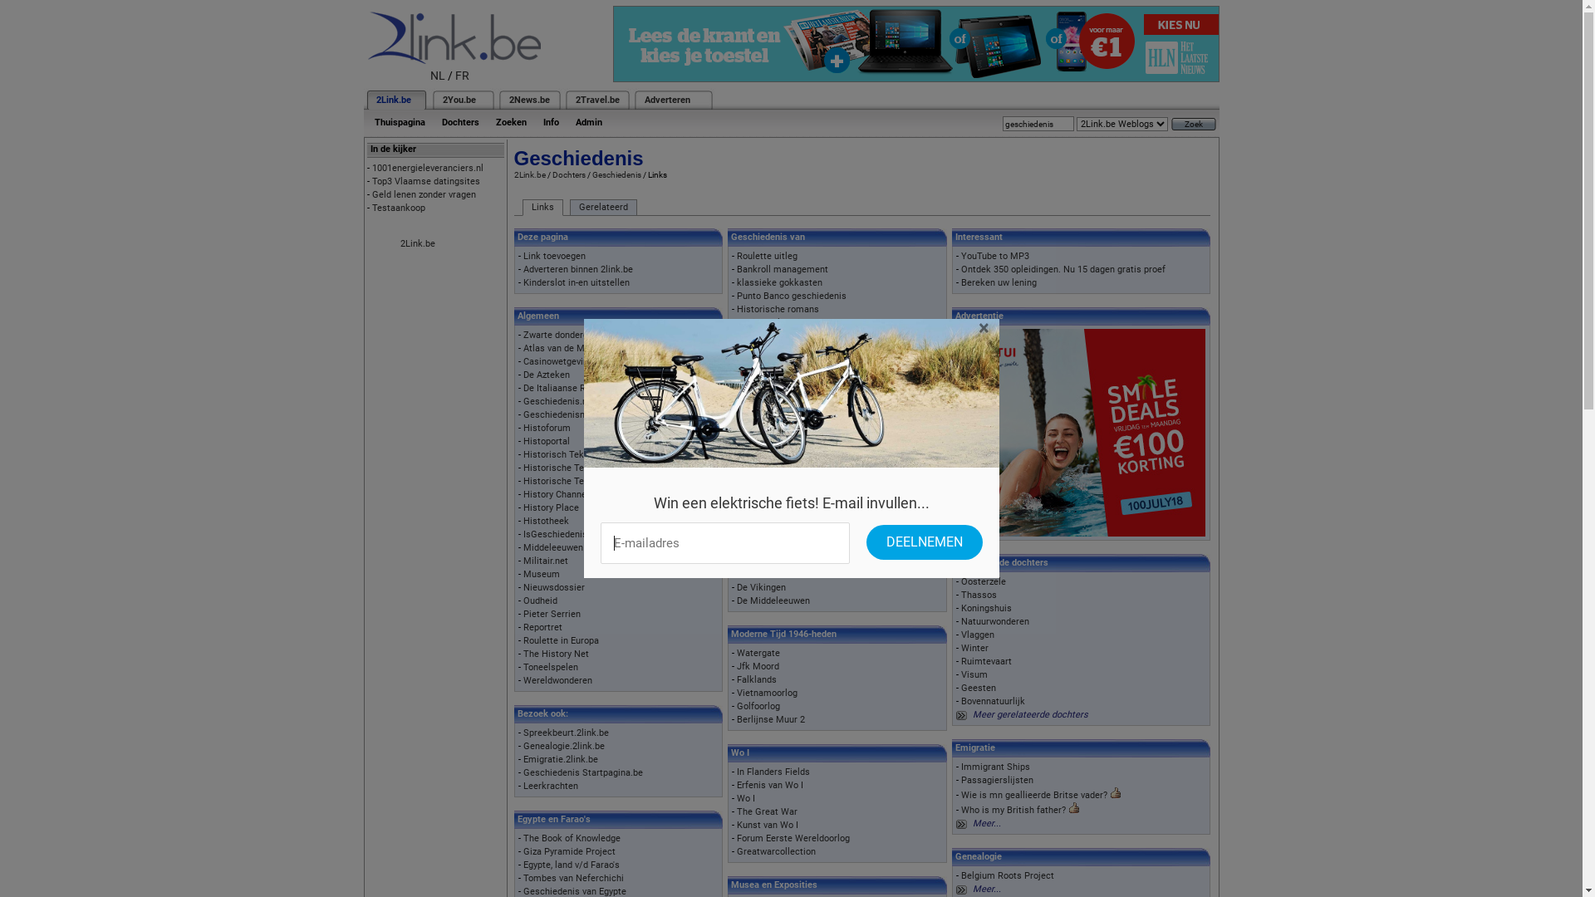 This screenshot has height=897, width=1595. Describe the element at coordinates (751, 402) in the screenshot. I see `Oorlog` at that location.